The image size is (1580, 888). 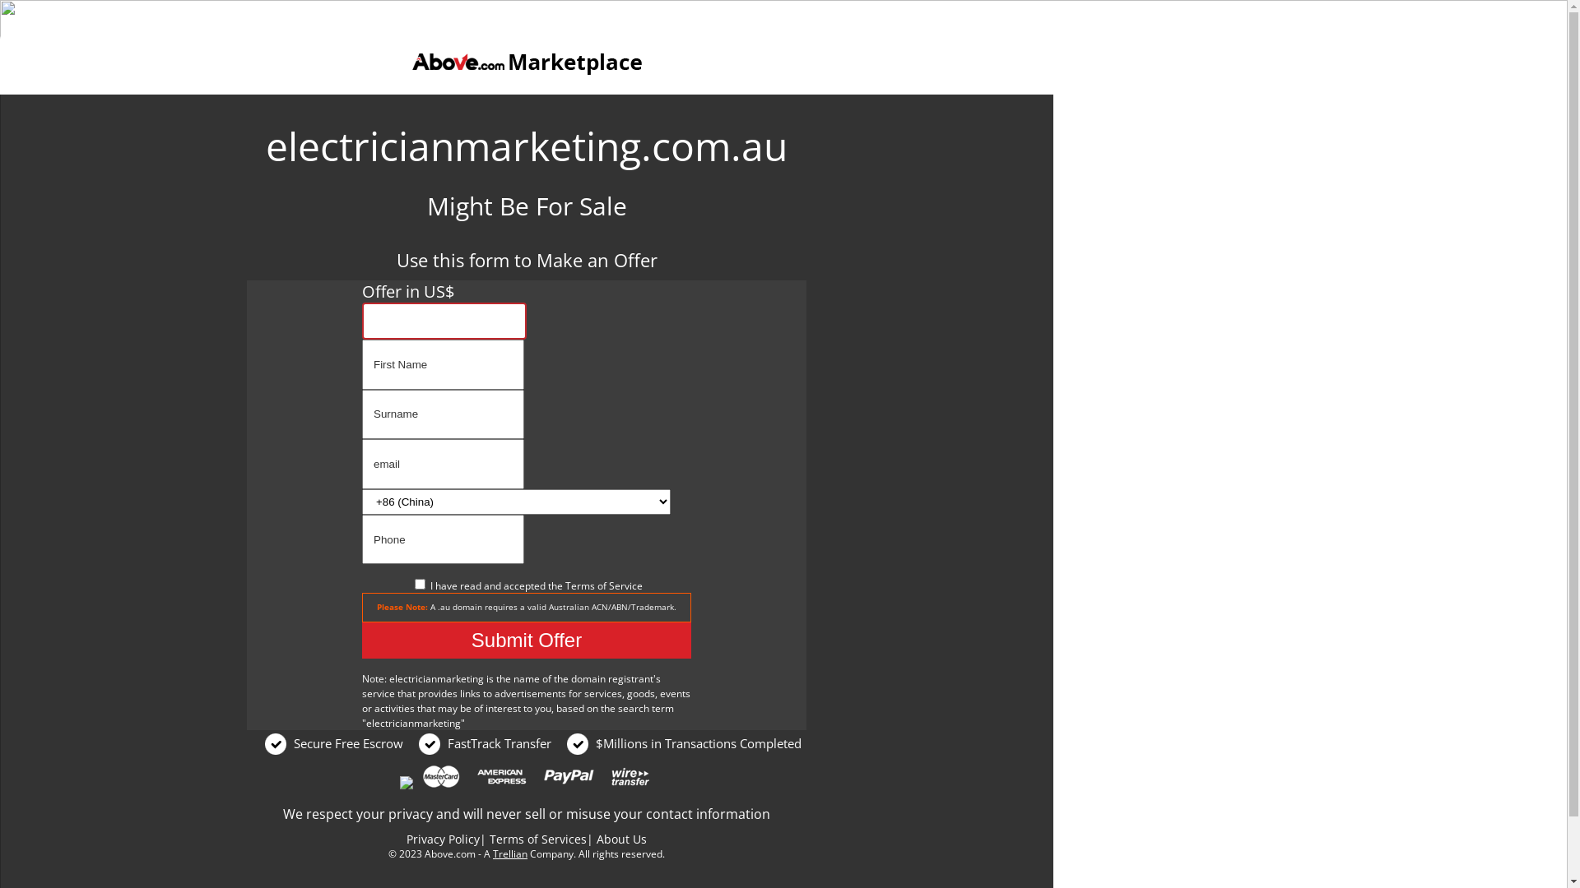 What do you see at coordinates (538, 839) in the screenshot?
I see `Terms of Services` at bounding box center [538, 839].